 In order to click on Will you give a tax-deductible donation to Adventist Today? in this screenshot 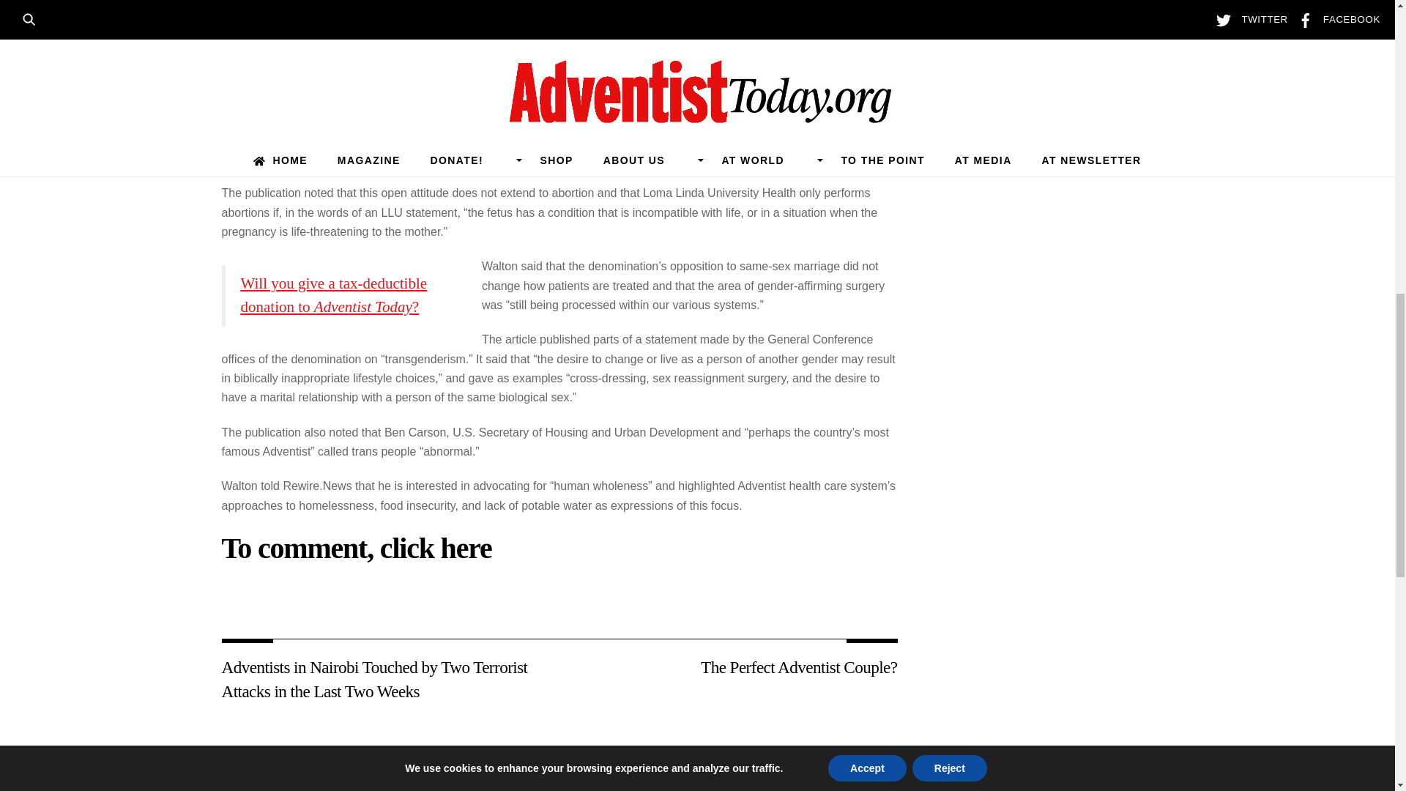, I will do `click(334, 294)`.